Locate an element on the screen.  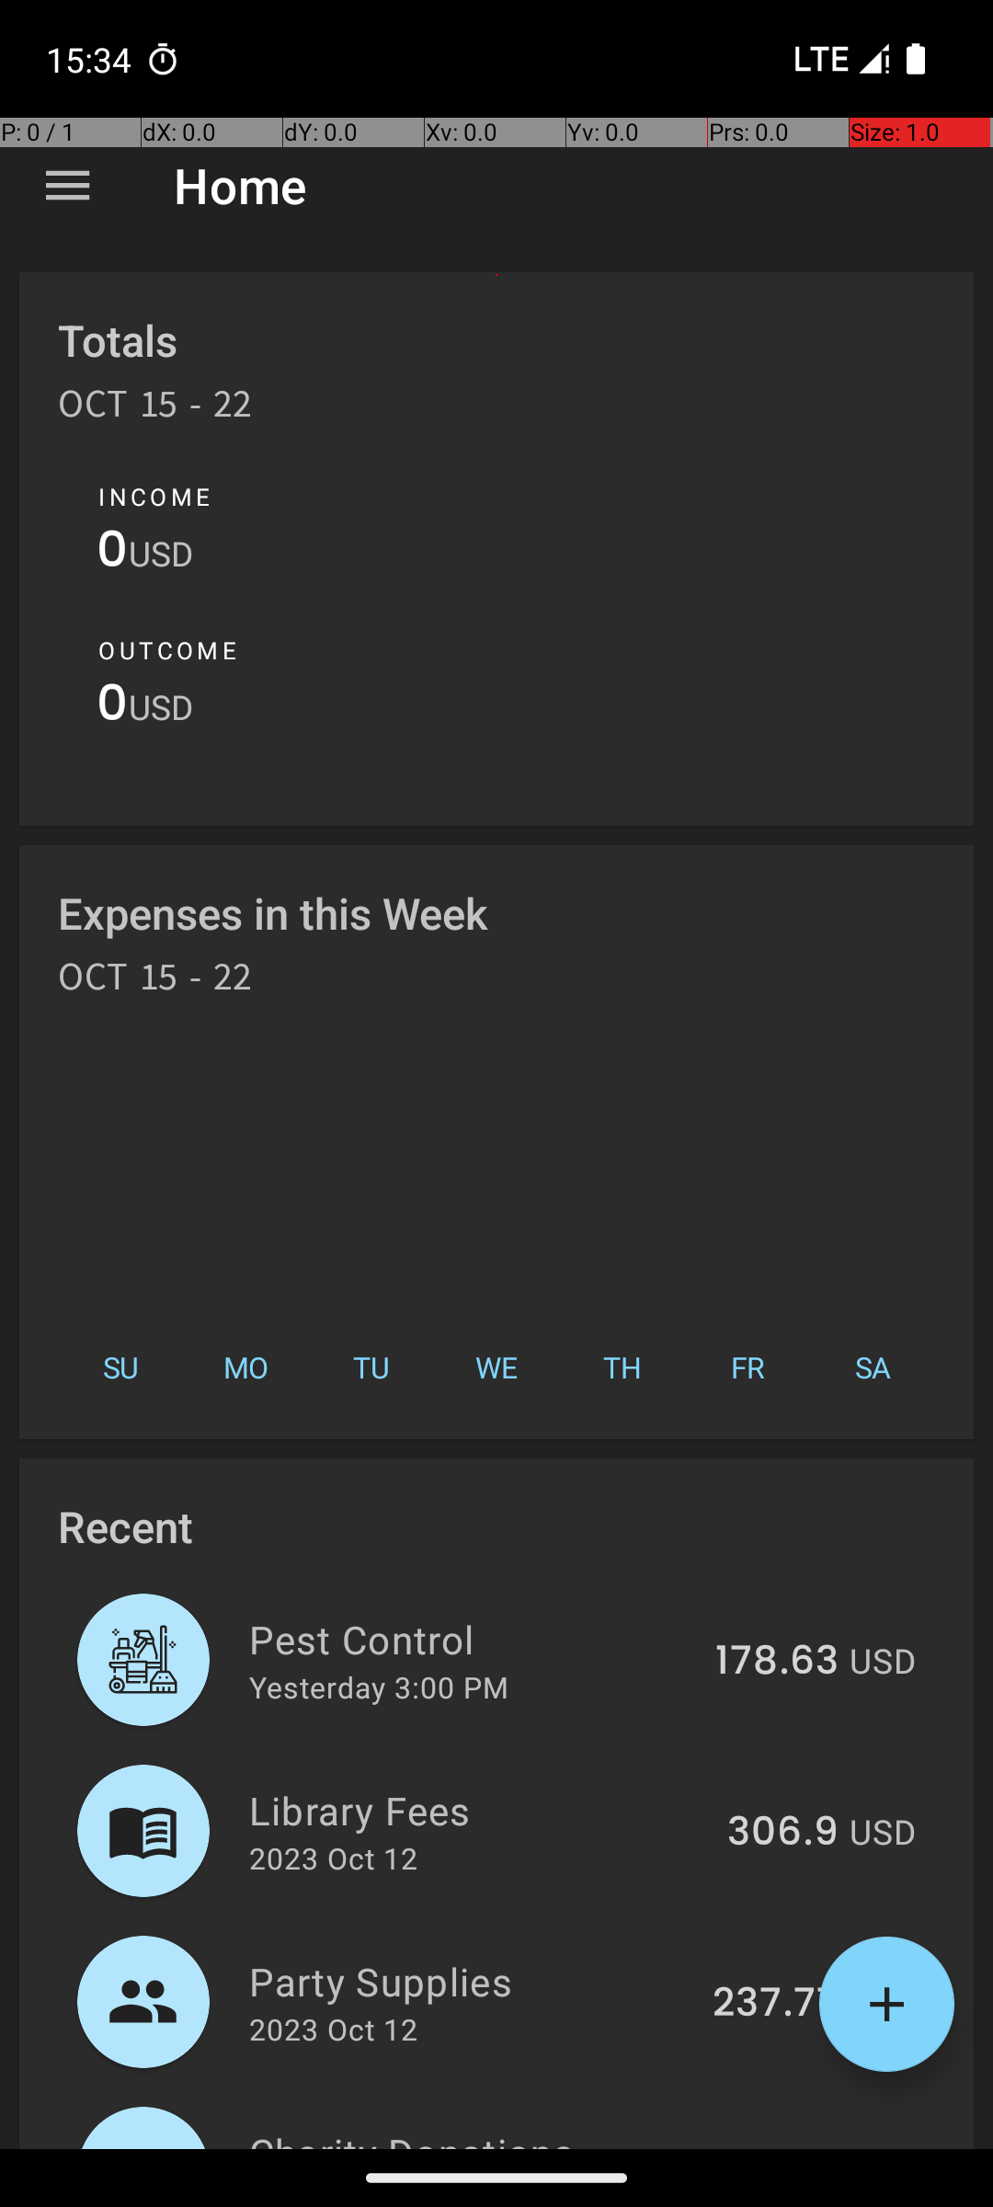
Pest Control is located at coordinates (472, 1639).